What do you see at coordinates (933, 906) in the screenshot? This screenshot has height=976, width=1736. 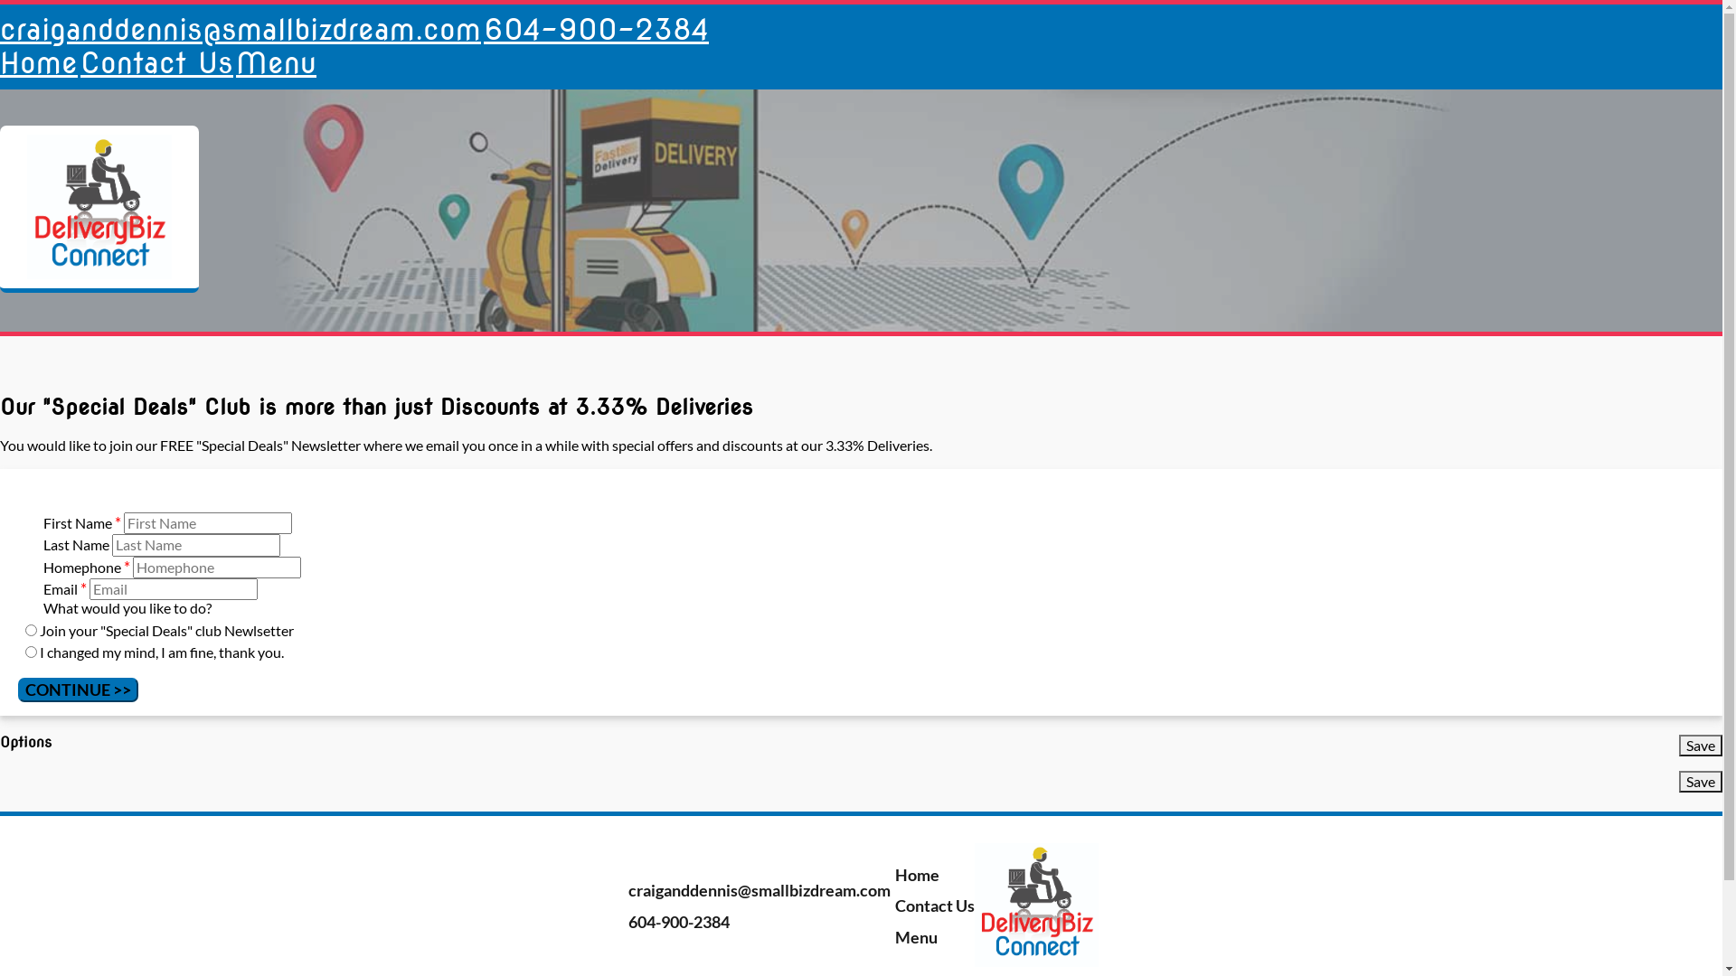 I see `Contact Us` at bounding box center [933, 906].